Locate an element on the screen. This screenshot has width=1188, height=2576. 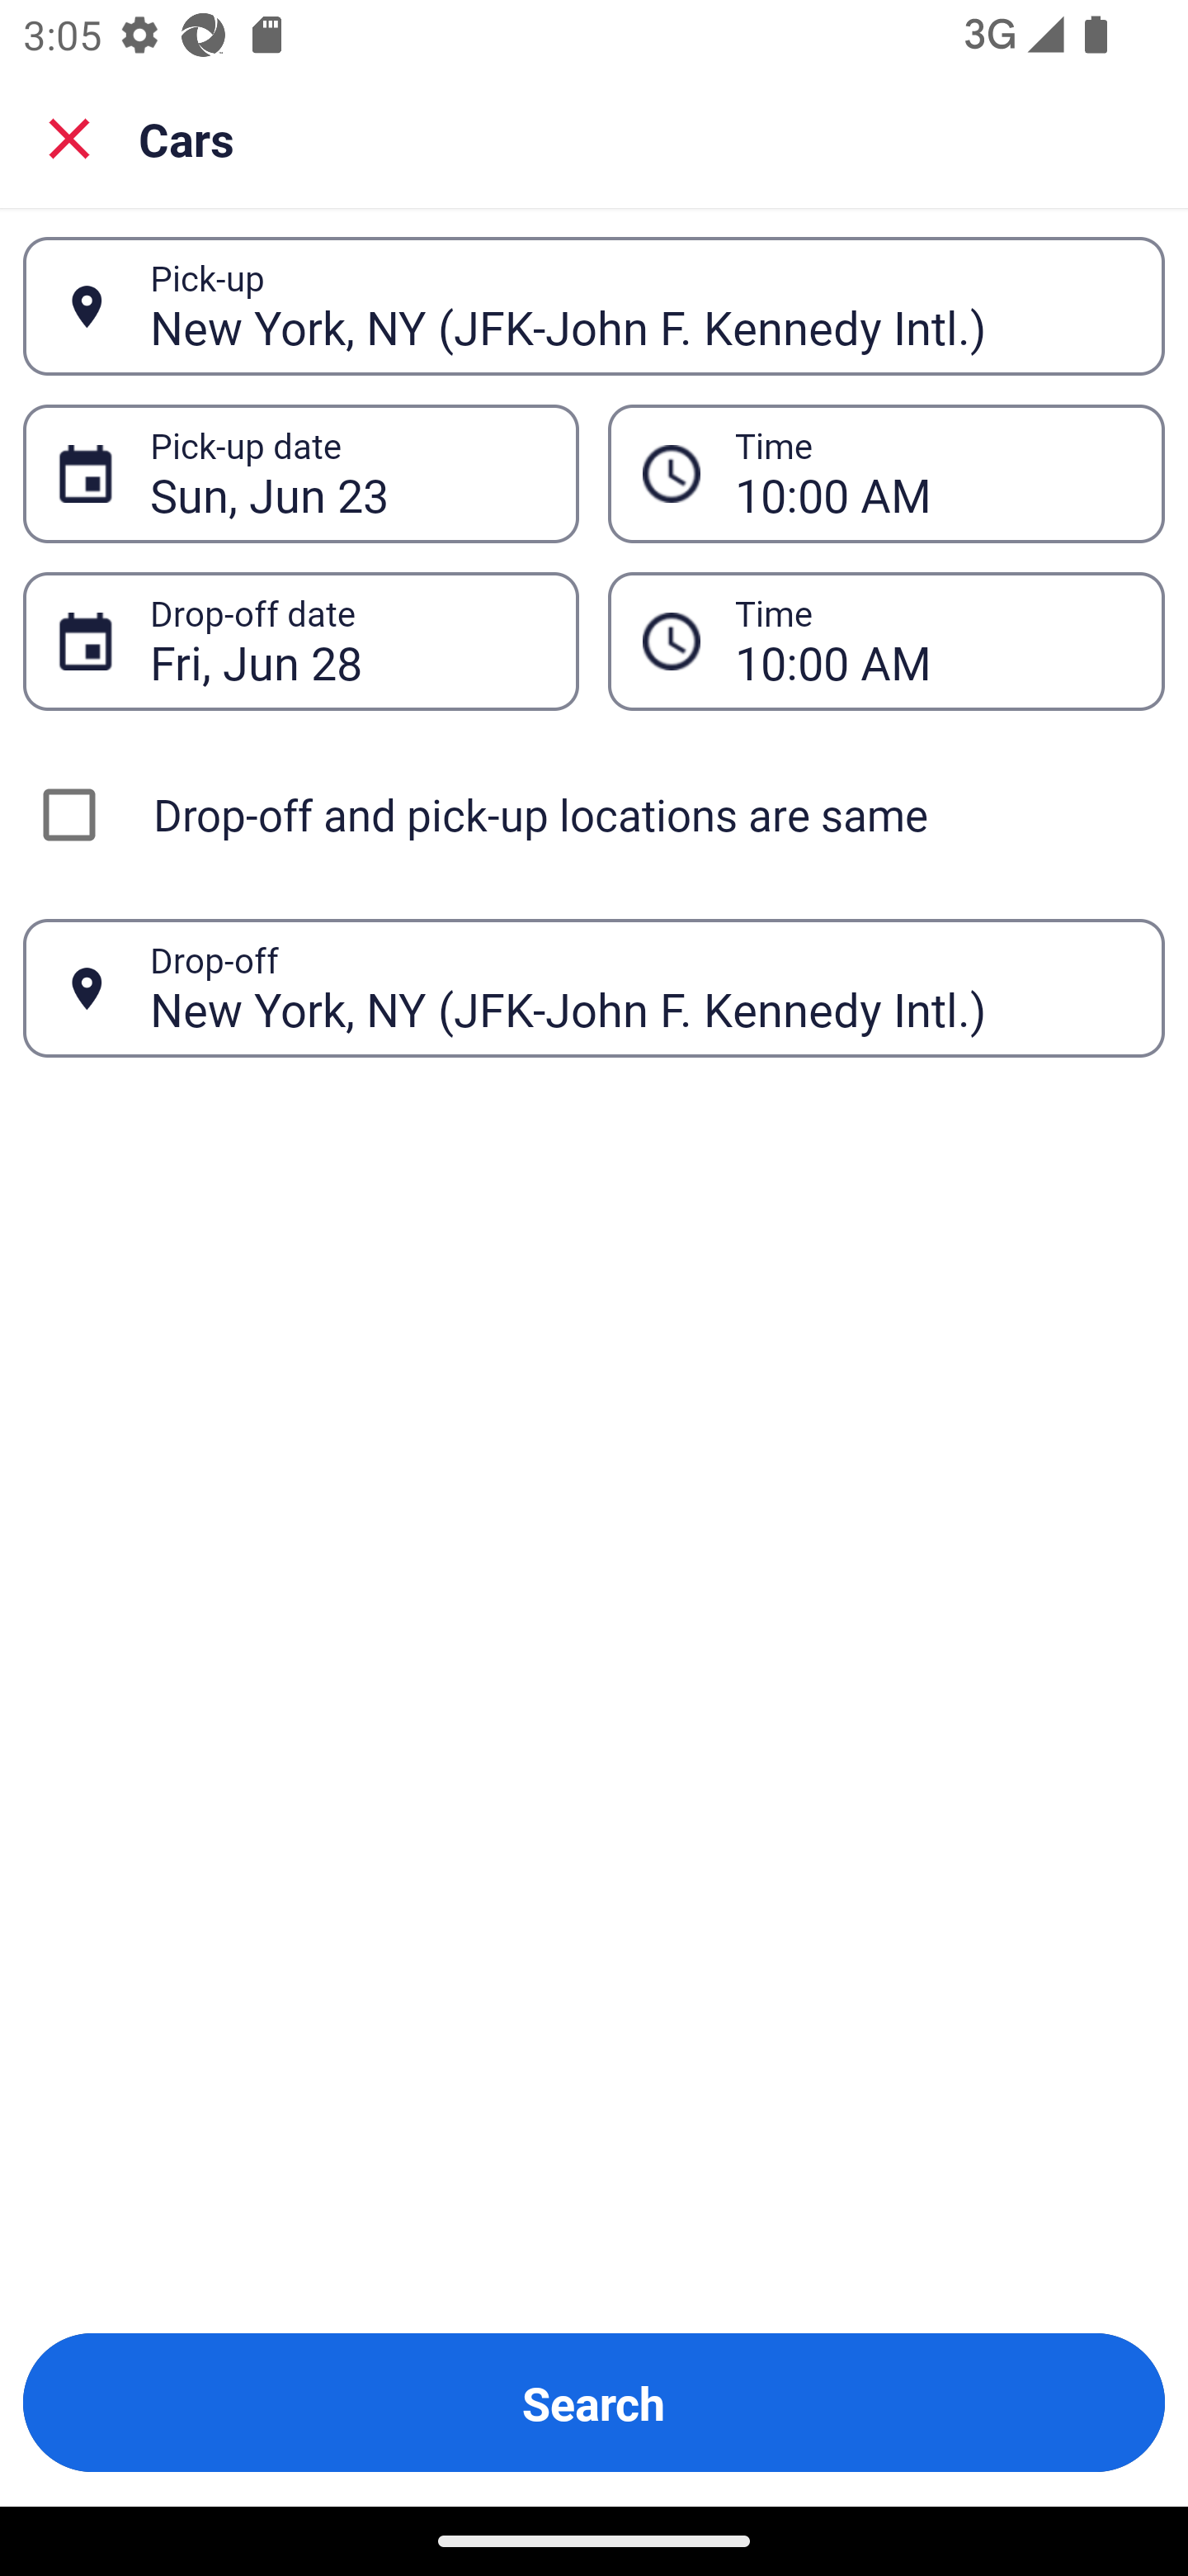
New York, NY (JFK-John F. Kennedy Intl.) is located at coordinates (639, 987).